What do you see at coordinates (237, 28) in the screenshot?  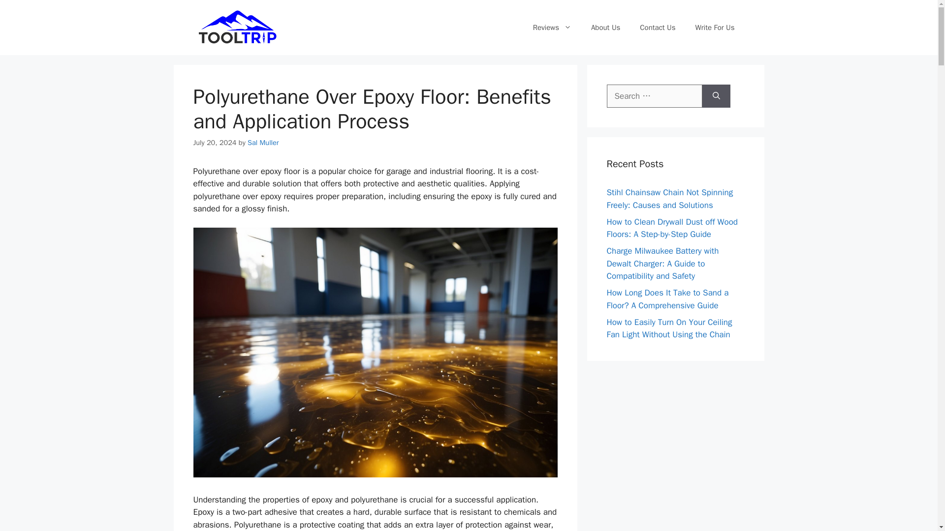 I see `Tool Trip` at bounding box center [237, 28].